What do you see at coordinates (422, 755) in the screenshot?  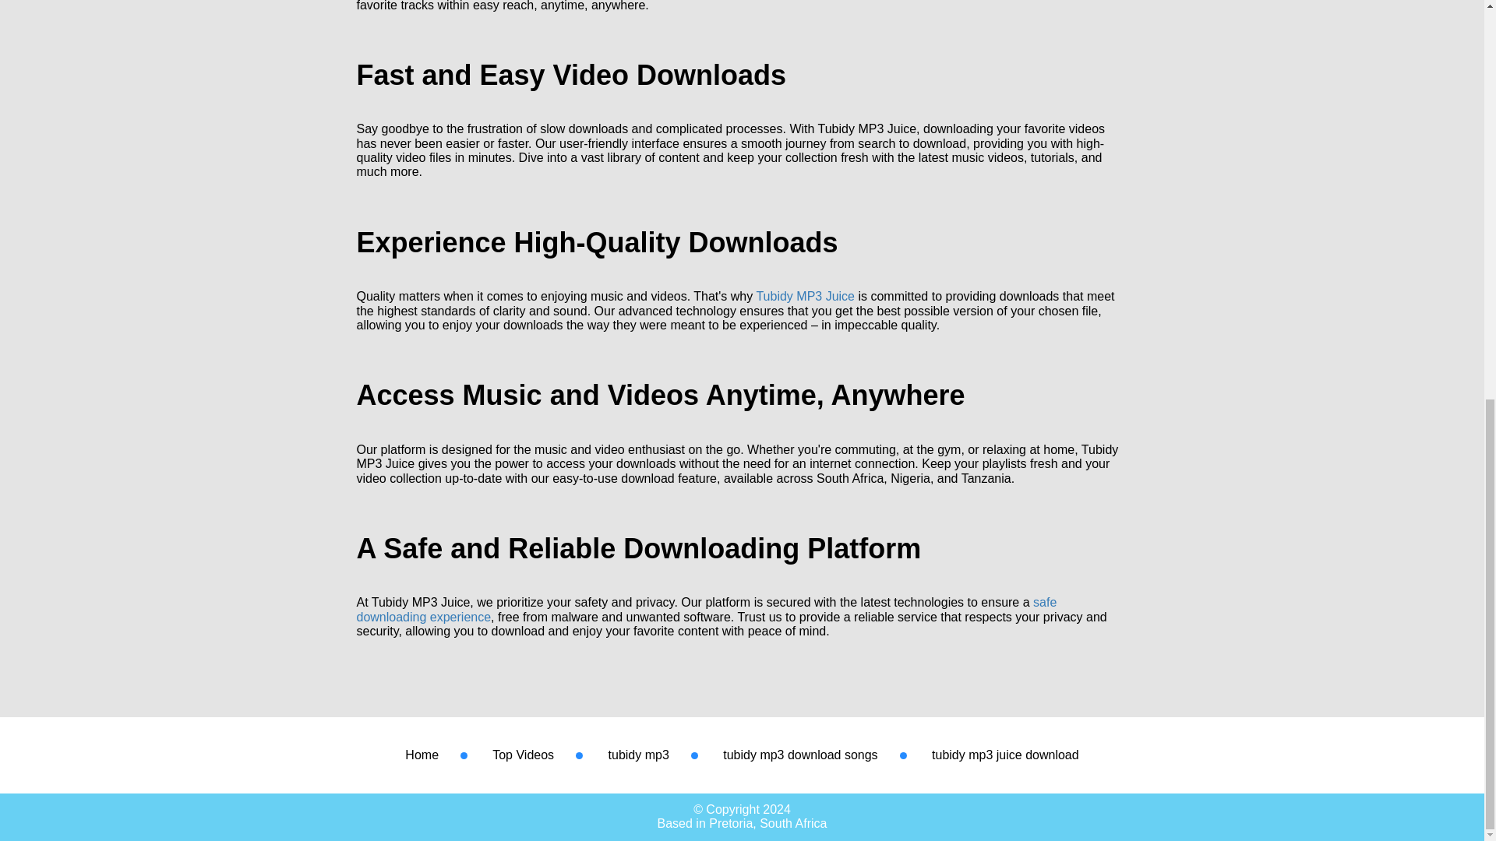 I see `Home` at bounding box center [422, 755].